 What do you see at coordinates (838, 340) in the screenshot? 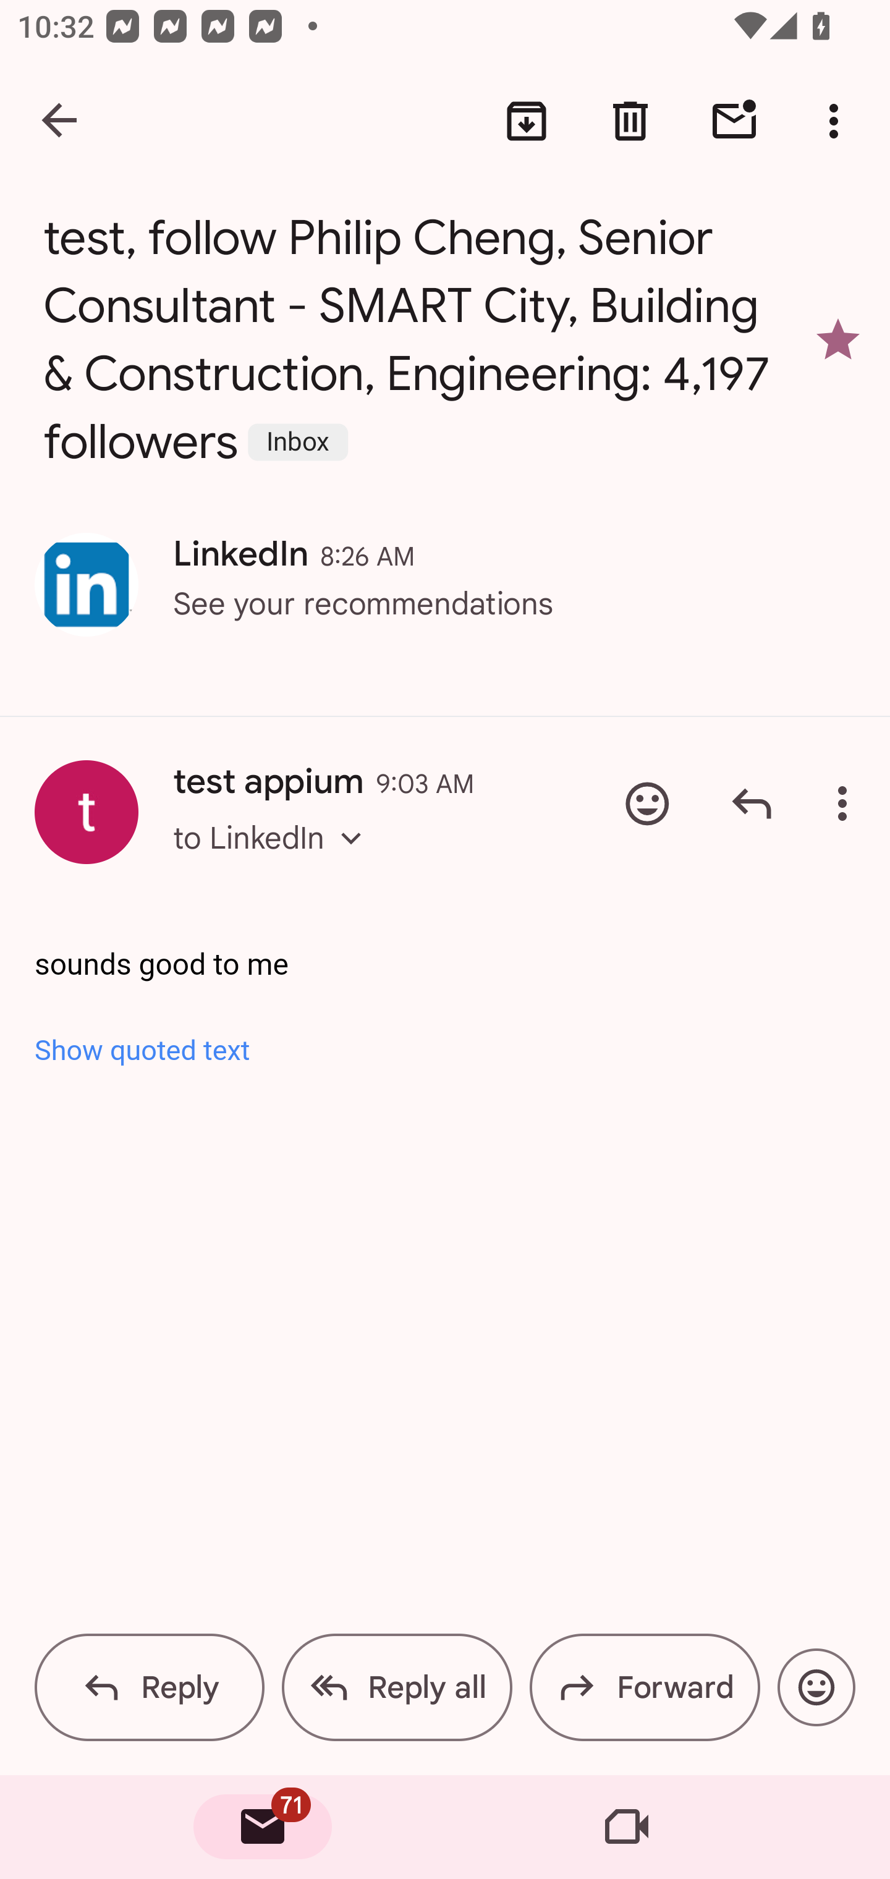
I see `Remove star` at bounding box center [838, 340].